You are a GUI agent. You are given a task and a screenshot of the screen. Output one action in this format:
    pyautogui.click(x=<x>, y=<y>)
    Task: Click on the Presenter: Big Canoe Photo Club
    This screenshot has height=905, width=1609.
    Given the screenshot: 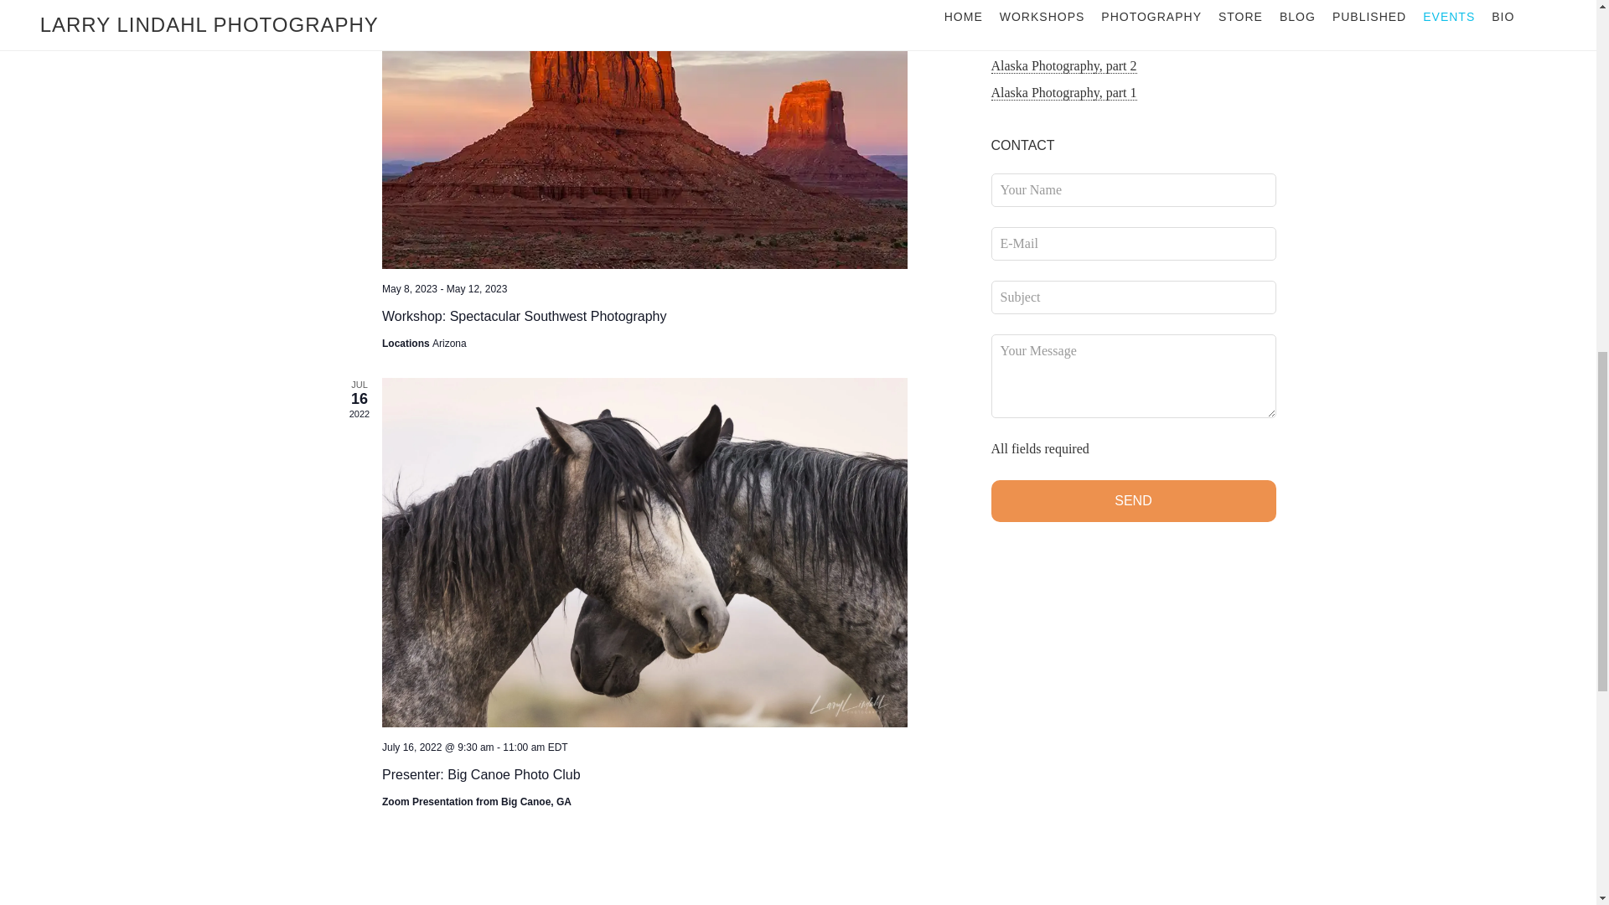 What is the action you would take?
    pyautogui.click(x=481, y=774)
    